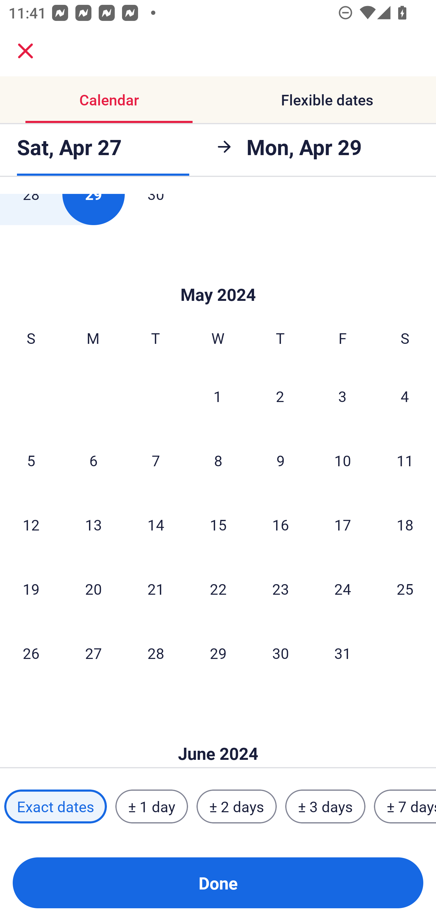 The height and width of the screenshot is (921, 436). I want to click on 16 Thursday, May 16, 2024, so click(280, 524).